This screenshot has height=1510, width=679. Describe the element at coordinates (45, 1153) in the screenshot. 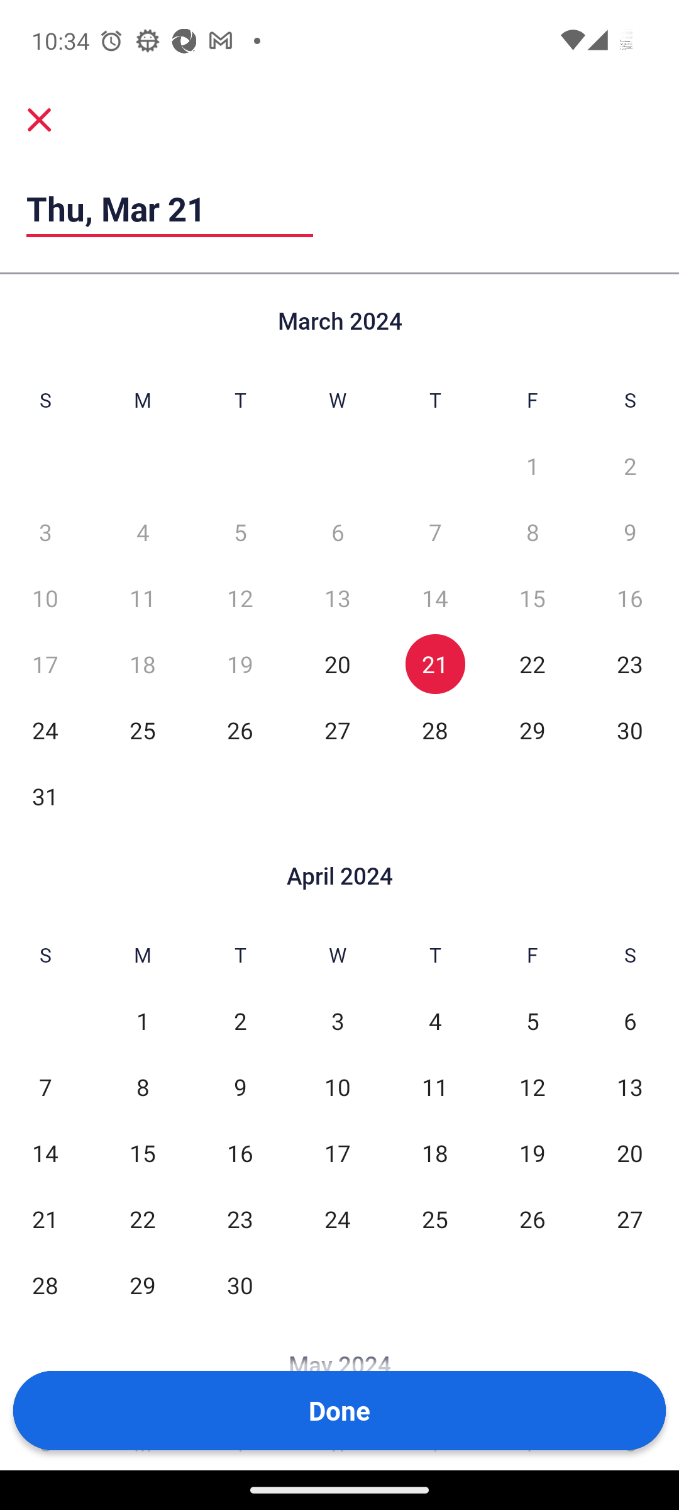

I see `14 Sun, Apr 14, Not Selected` at that location.